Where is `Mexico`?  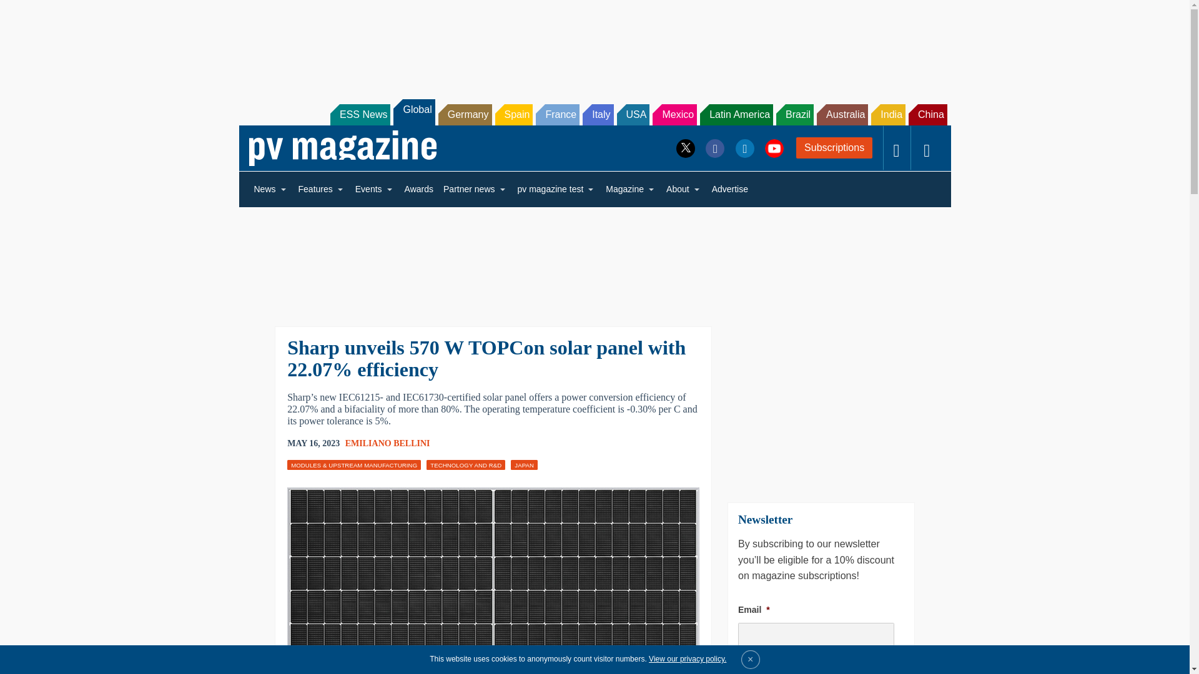 Mexico is located at coordinates (674, 115).